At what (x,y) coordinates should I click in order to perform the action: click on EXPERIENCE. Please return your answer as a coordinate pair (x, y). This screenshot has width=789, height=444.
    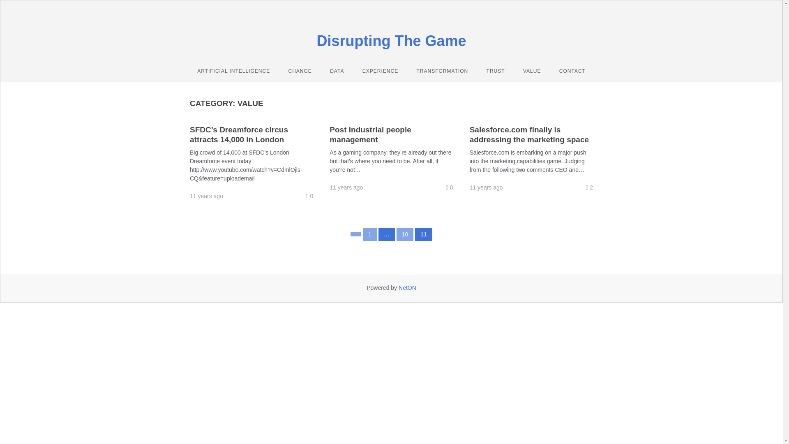
    Looking at the image, I should click on (381, 71).